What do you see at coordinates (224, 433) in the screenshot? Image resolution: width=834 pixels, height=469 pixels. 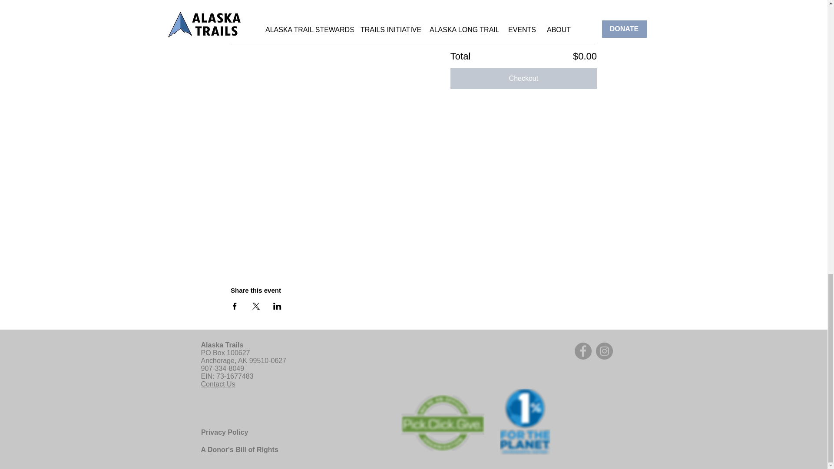 I see `Privacy Policy` at bounding box center [224, 433].